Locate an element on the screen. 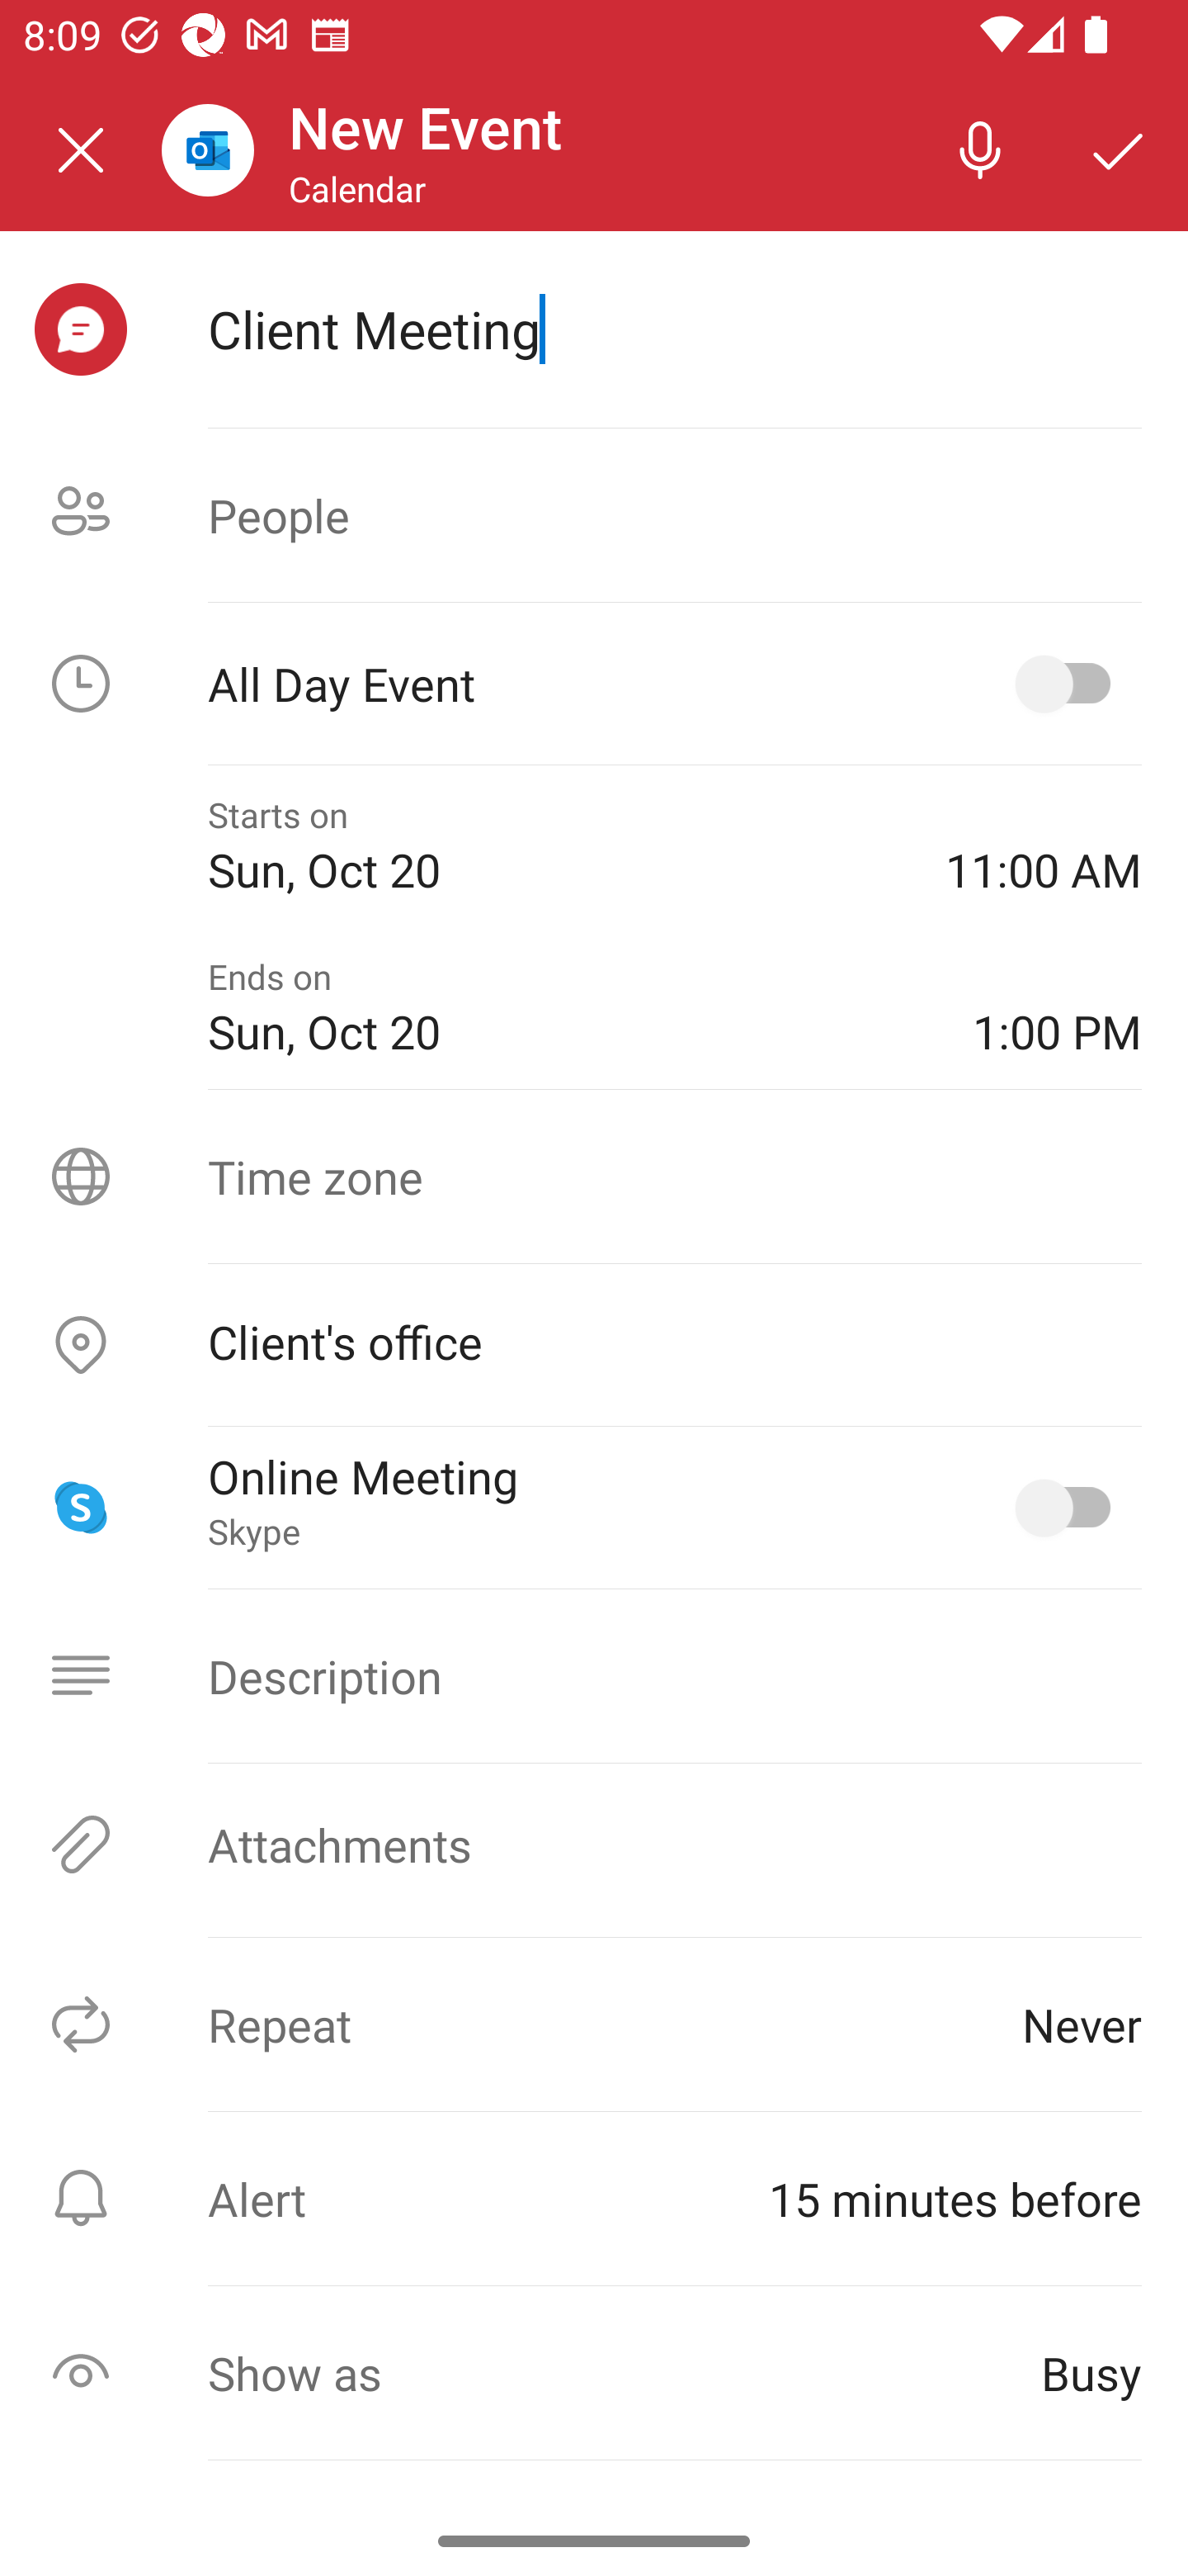  Location, Client's office Client's office is located at coordinates (594, 1346).